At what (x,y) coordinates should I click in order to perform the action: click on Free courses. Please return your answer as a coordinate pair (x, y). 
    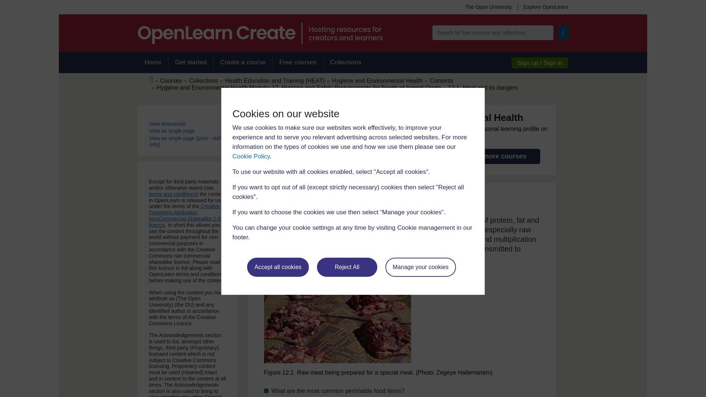
    Looking at the image, I should click on (298, 62).